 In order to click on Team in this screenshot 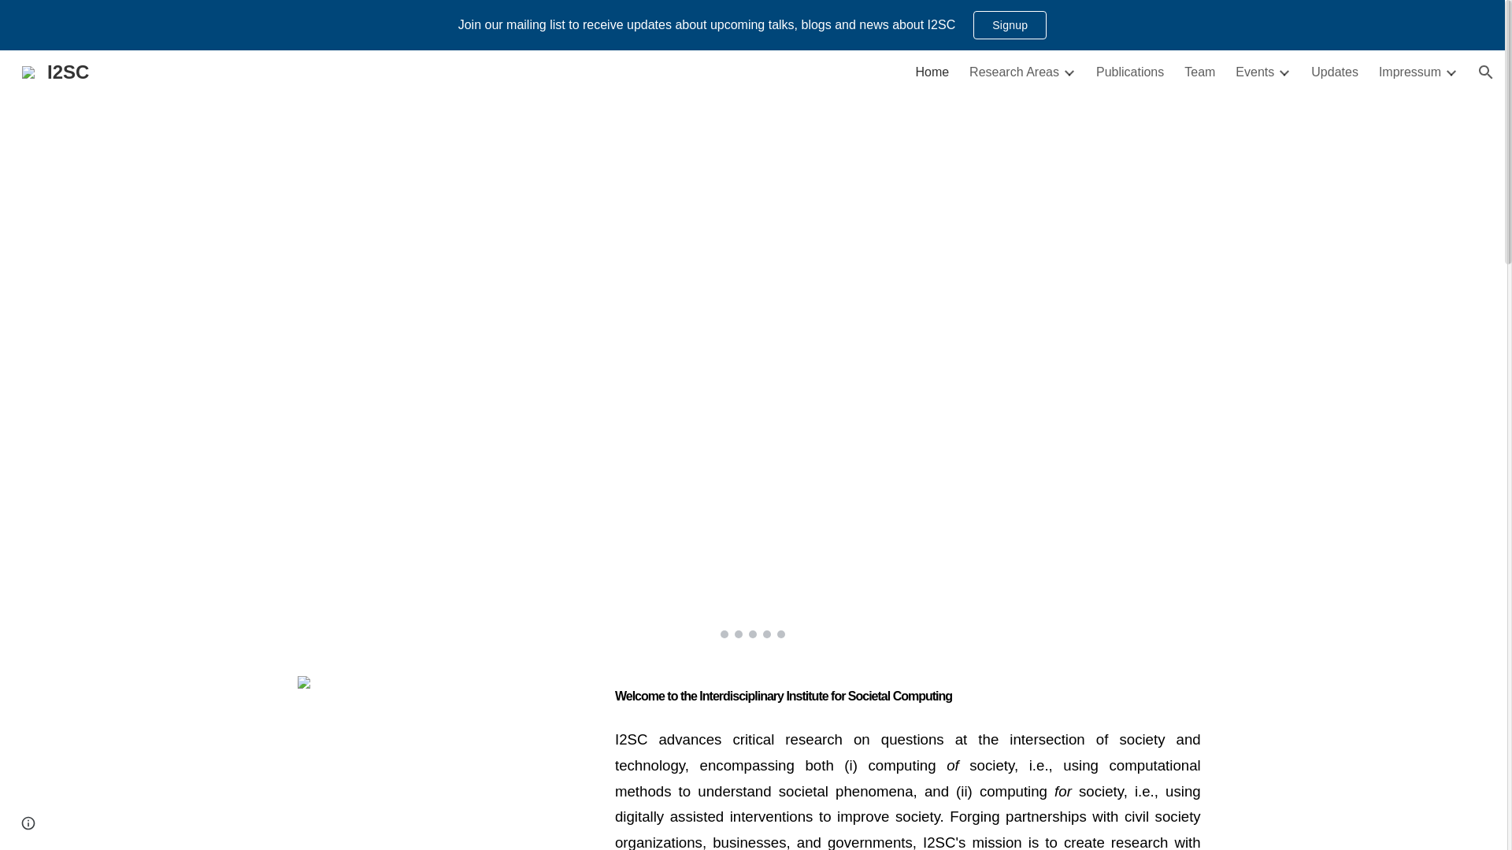, I will do `click(1199, 72)`.